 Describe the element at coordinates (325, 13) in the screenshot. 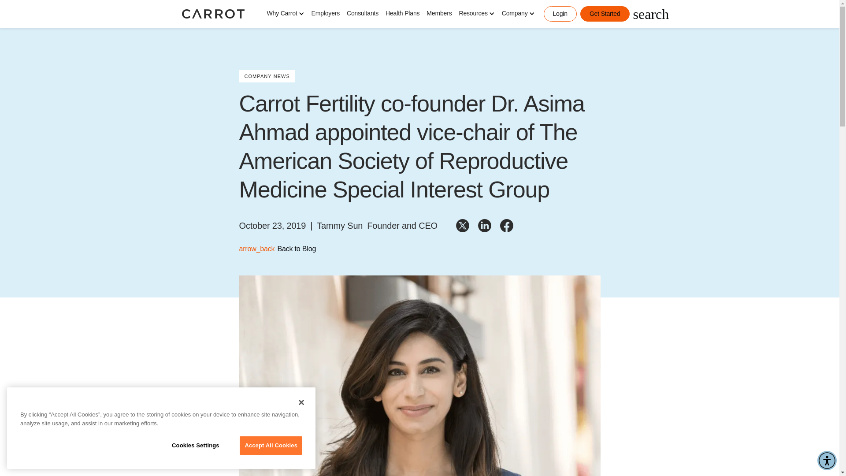

I see `Employers` at that location.